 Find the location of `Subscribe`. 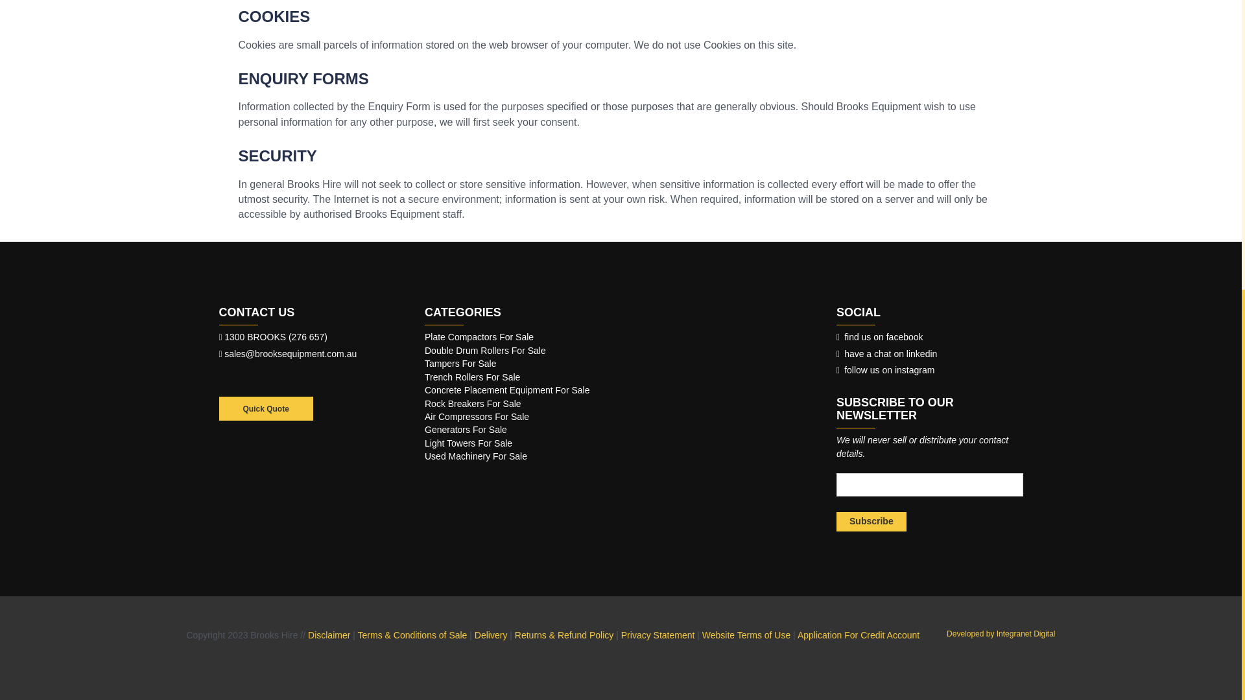

Subscribe is located at coordinates (871, 521).